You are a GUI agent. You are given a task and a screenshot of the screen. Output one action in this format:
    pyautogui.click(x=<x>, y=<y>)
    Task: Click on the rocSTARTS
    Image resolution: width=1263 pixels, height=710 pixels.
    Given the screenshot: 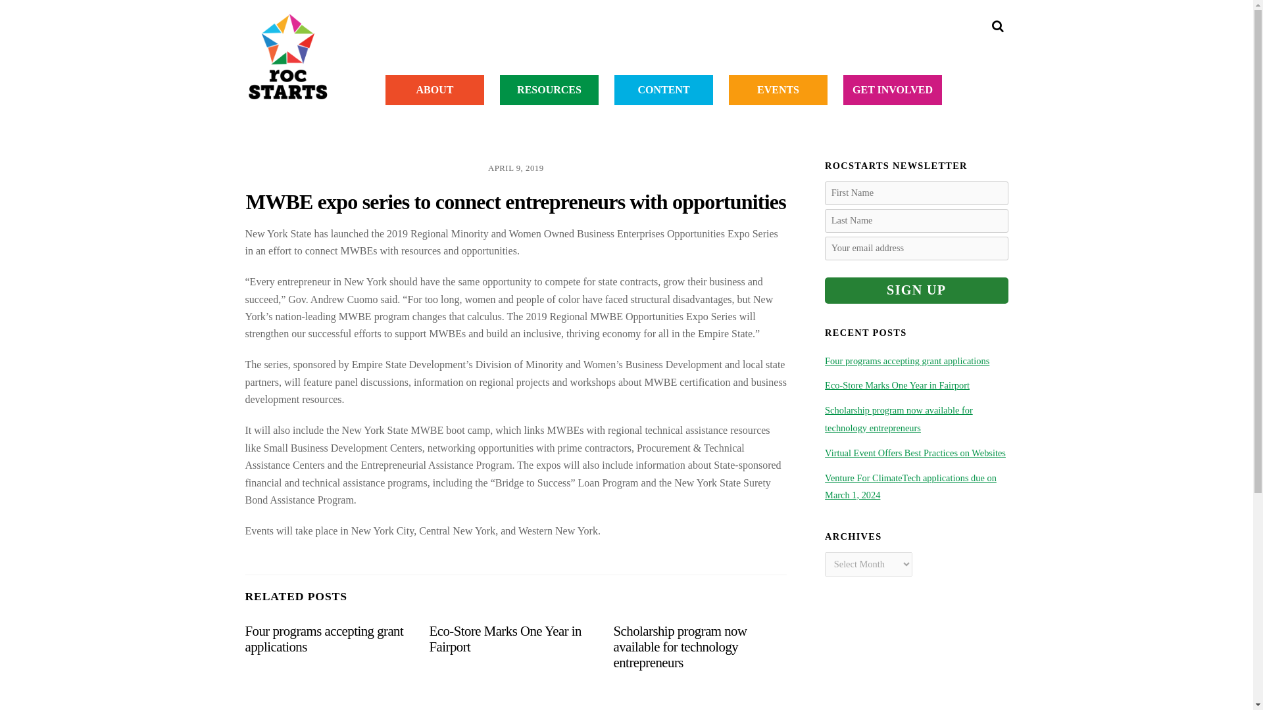 What is the action you would take?
    pyautogui.click(x=287, y=57)
    